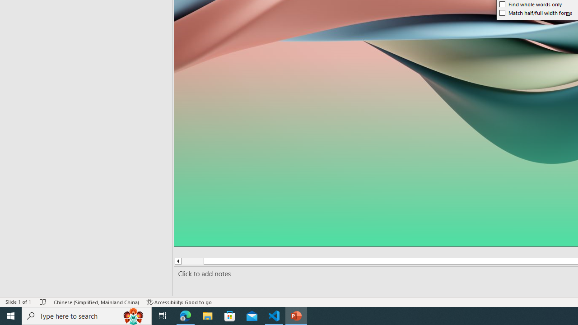 The image size is (578, 325). I want to click on Type here to search, so click(87, 316).